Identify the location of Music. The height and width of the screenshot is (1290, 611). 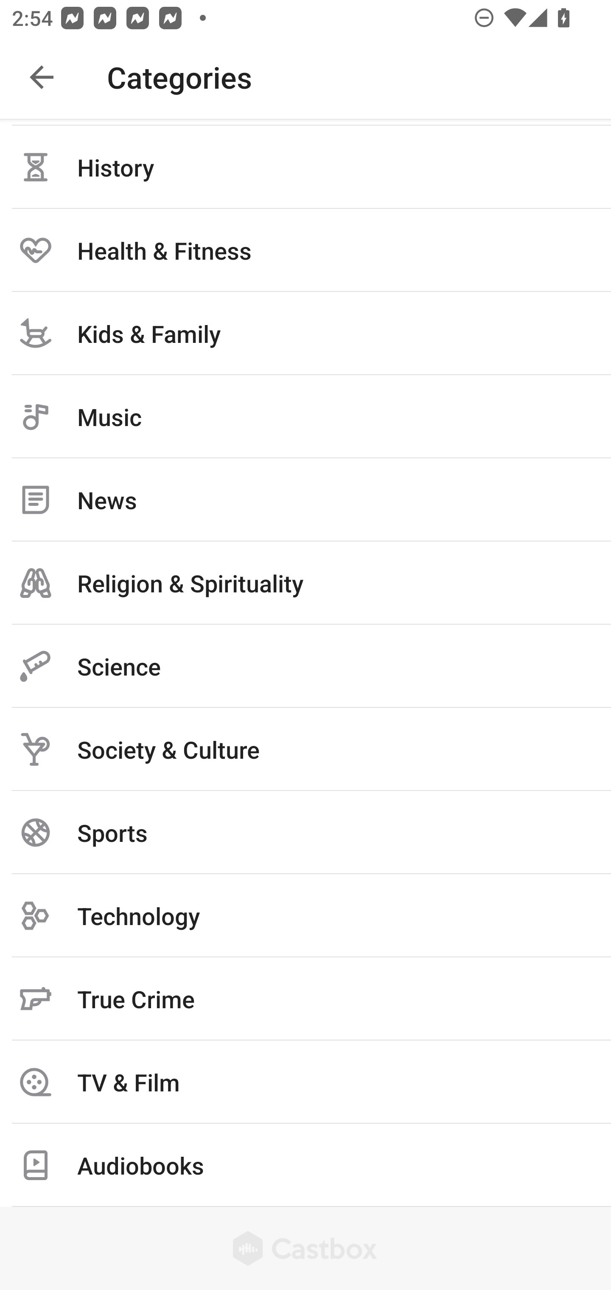
(305, 417).